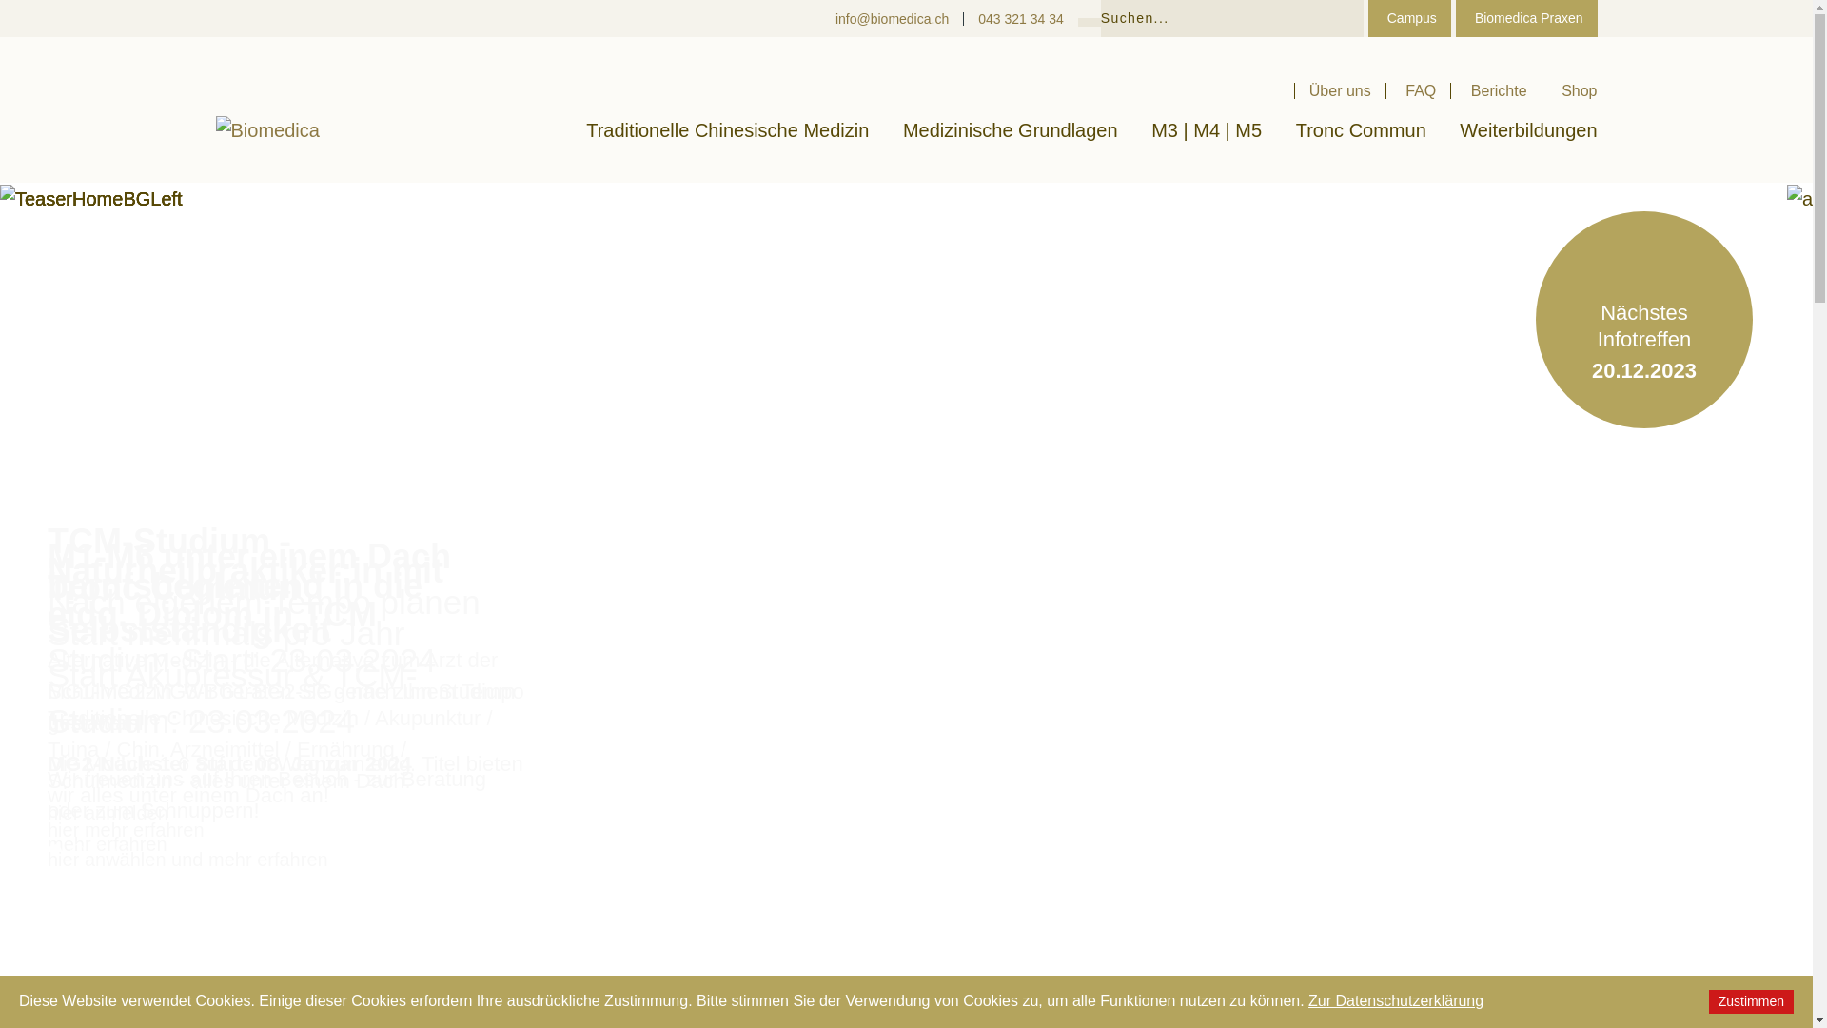 The image size is (1827, 1028). I want to click on Shop, so click(1572, 91).